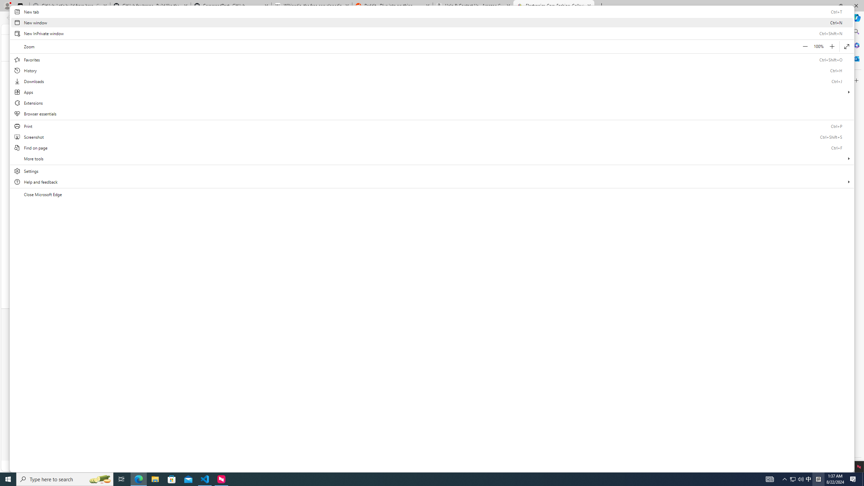  Describe the element at coordinates (272, 47) in the screenshot. I see `Shop by category` at that location.